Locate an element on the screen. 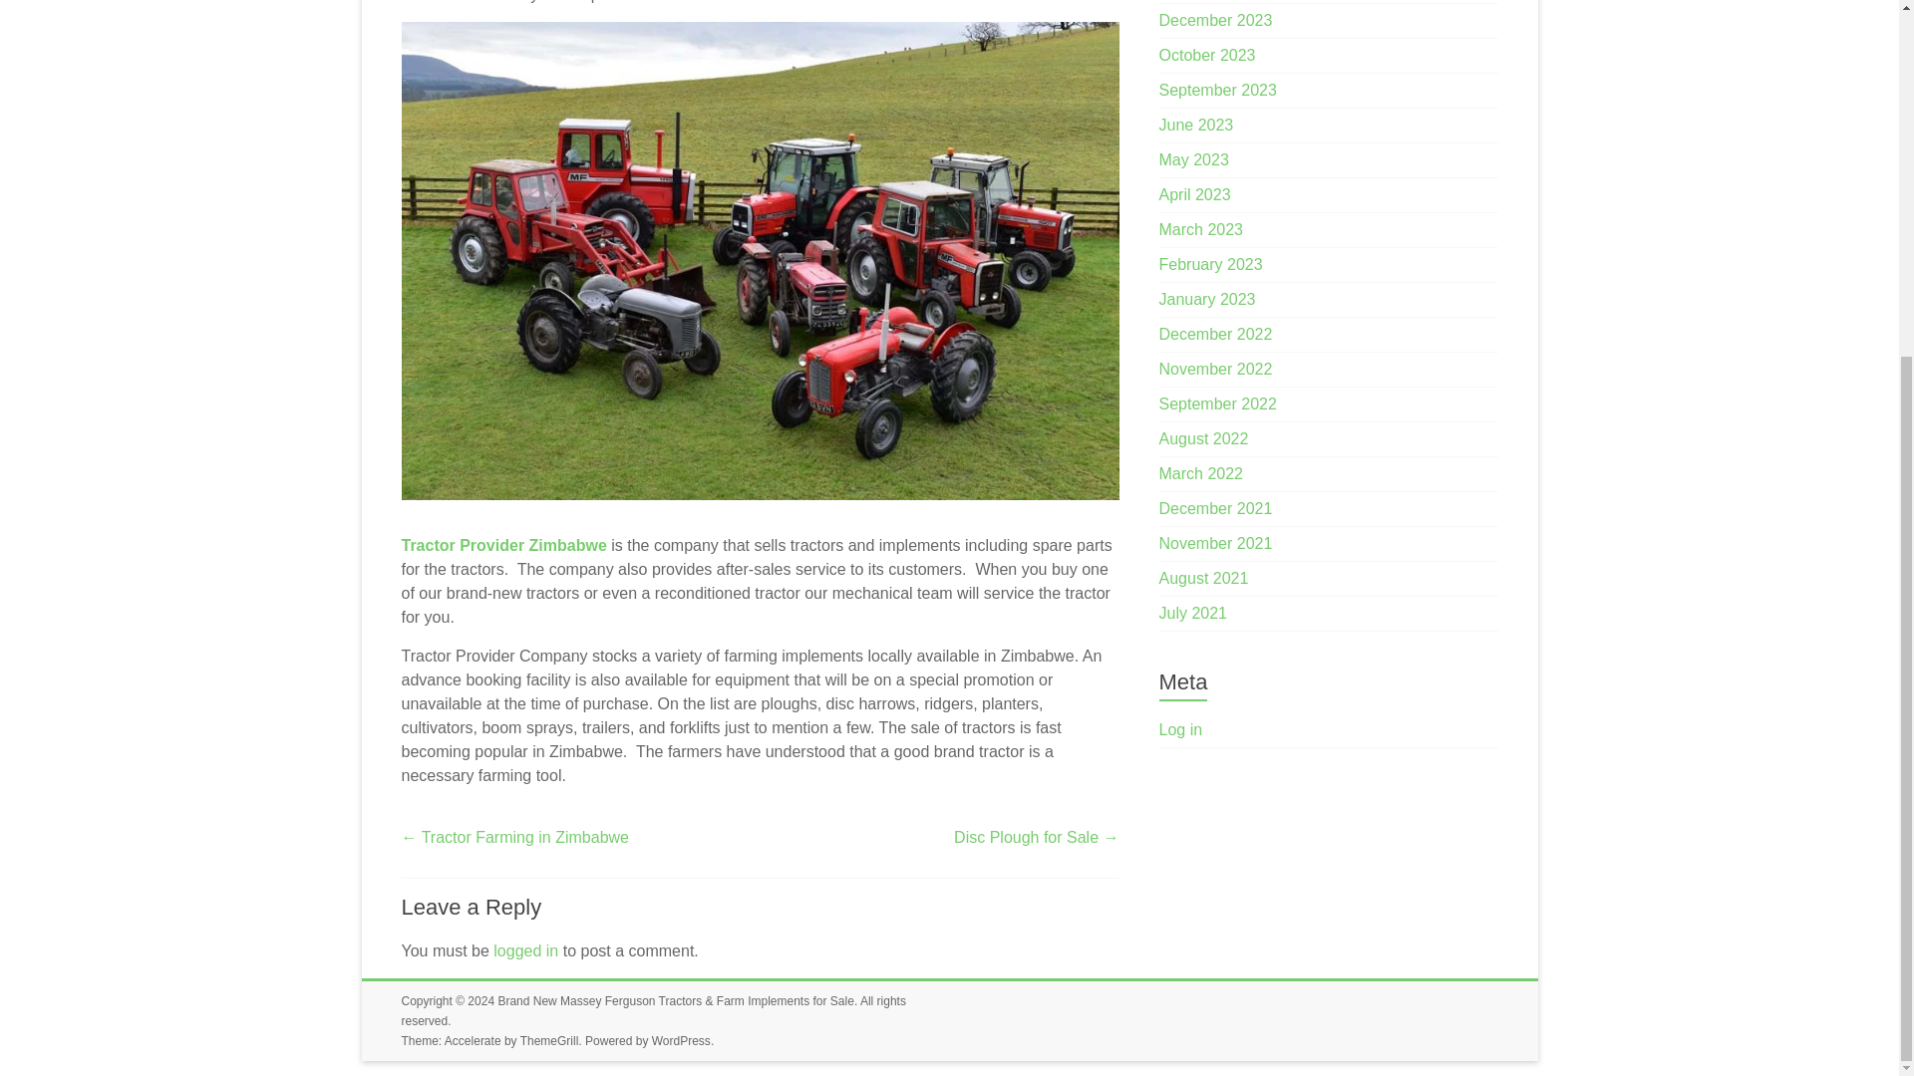 This screenshot has width=1914, height=1076. October 2023 is located at coordinates (1207, 55).